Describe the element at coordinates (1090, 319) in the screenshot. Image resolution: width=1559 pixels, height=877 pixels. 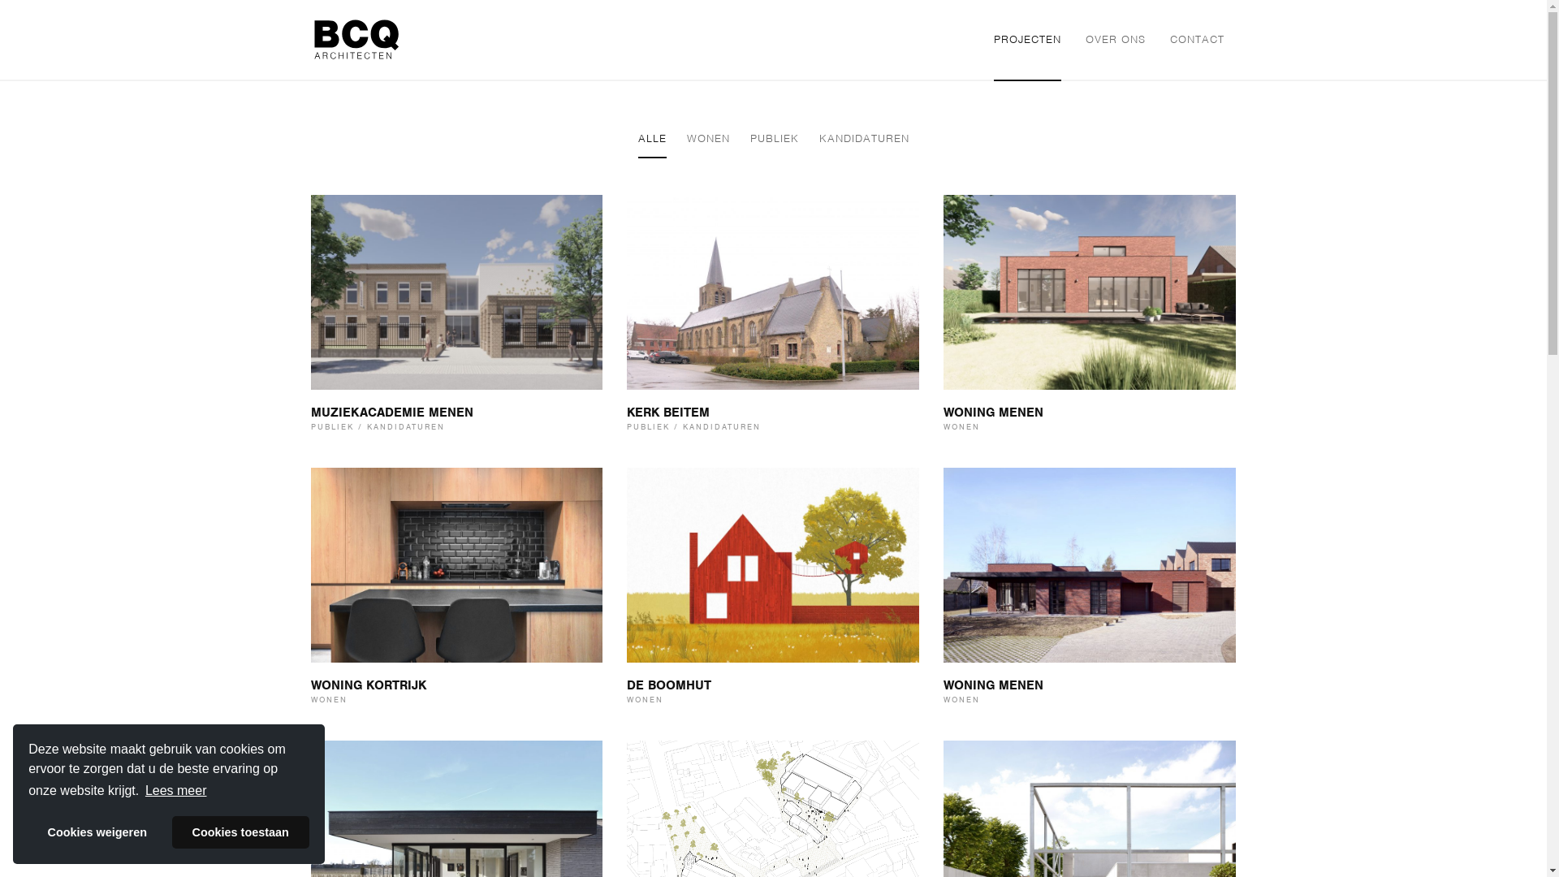
I see `WONING MENEN
WONEN` at that location.